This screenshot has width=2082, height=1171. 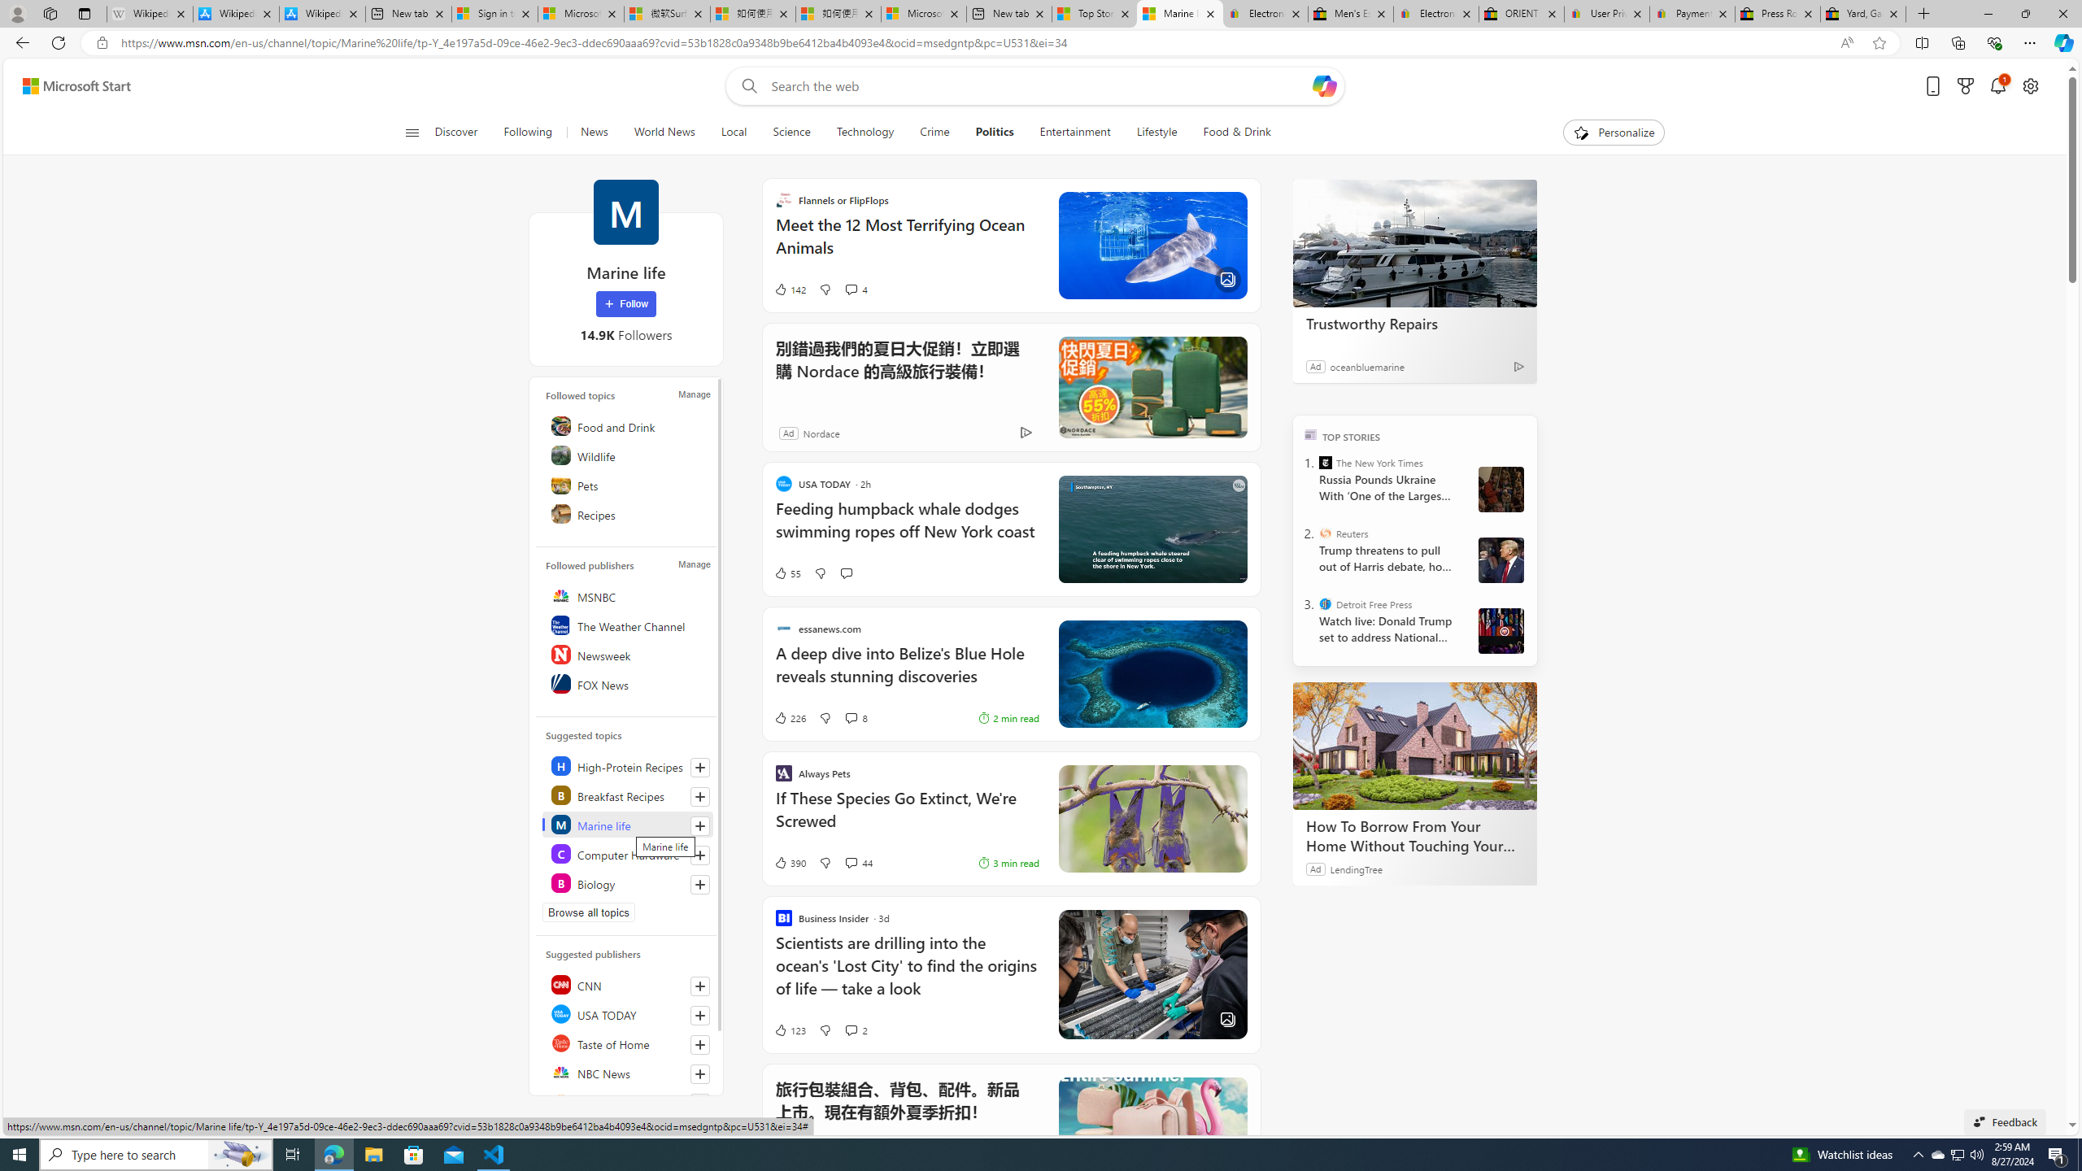 What do you see at coordinates (629, 882) in the screenshot?
I see `Class: highlight` at bounding box center [629, 882].